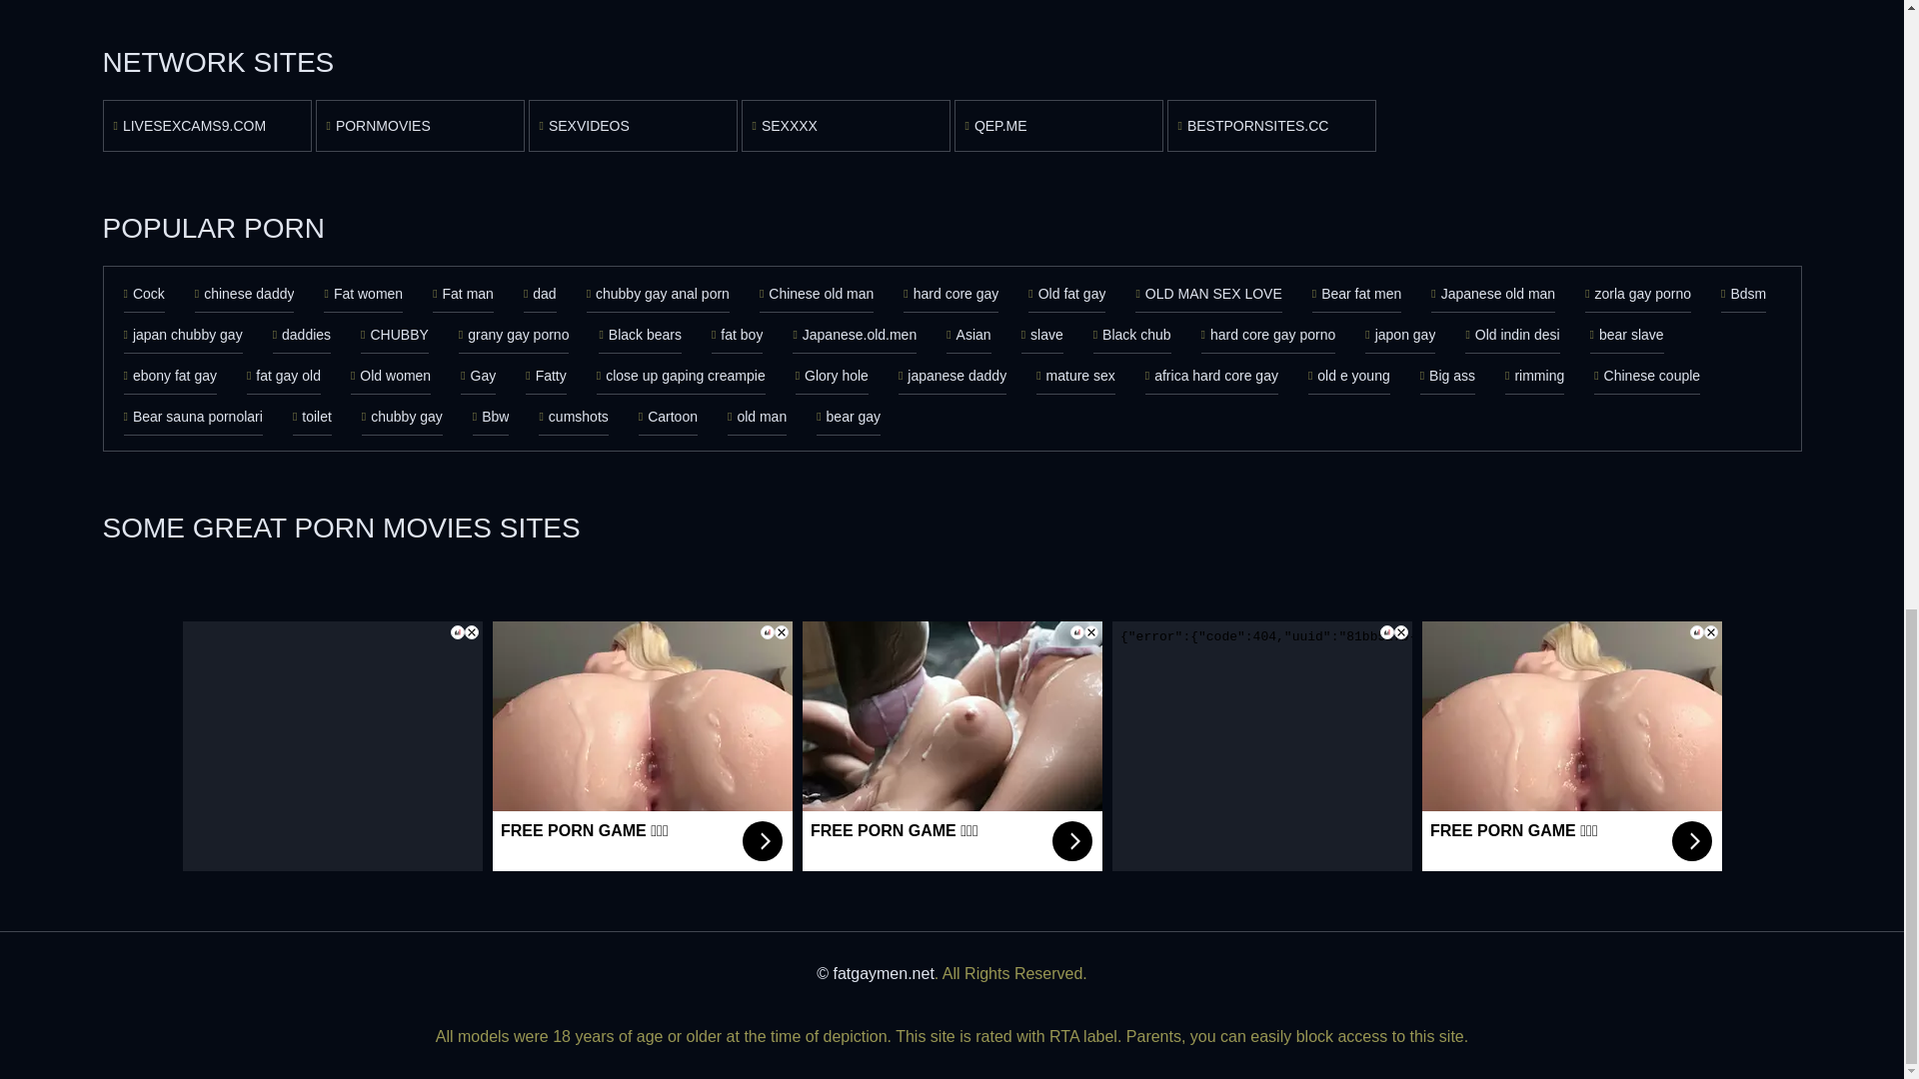 The height and width of the screenshot is (1079, 1919). I want to click on Bdsm, so click(1743, 294).